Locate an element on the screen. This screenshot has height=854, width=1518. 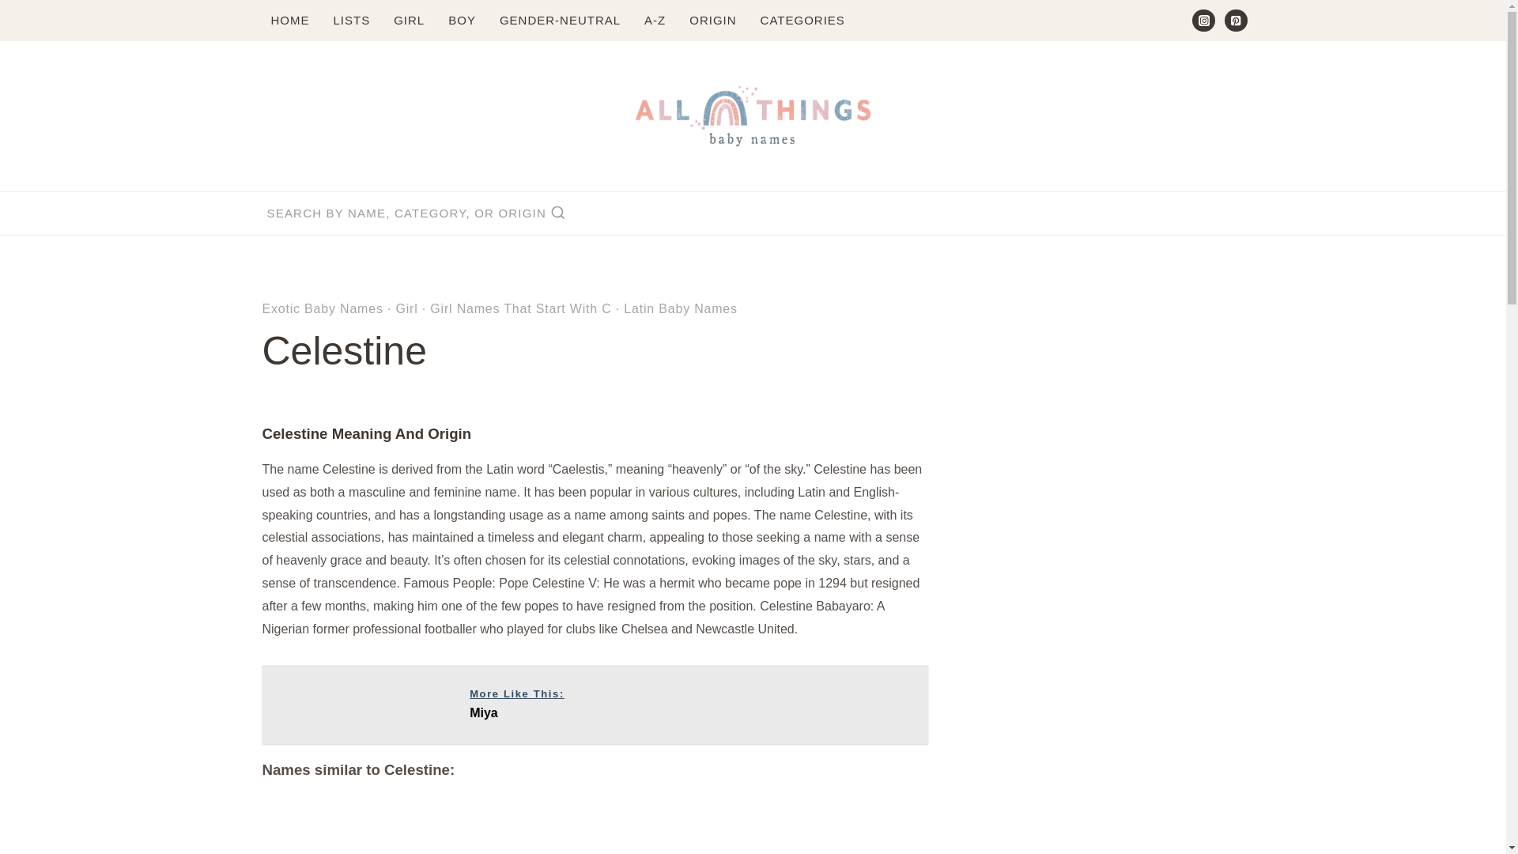
CATEGORIES is located at coordinates (802, 21).